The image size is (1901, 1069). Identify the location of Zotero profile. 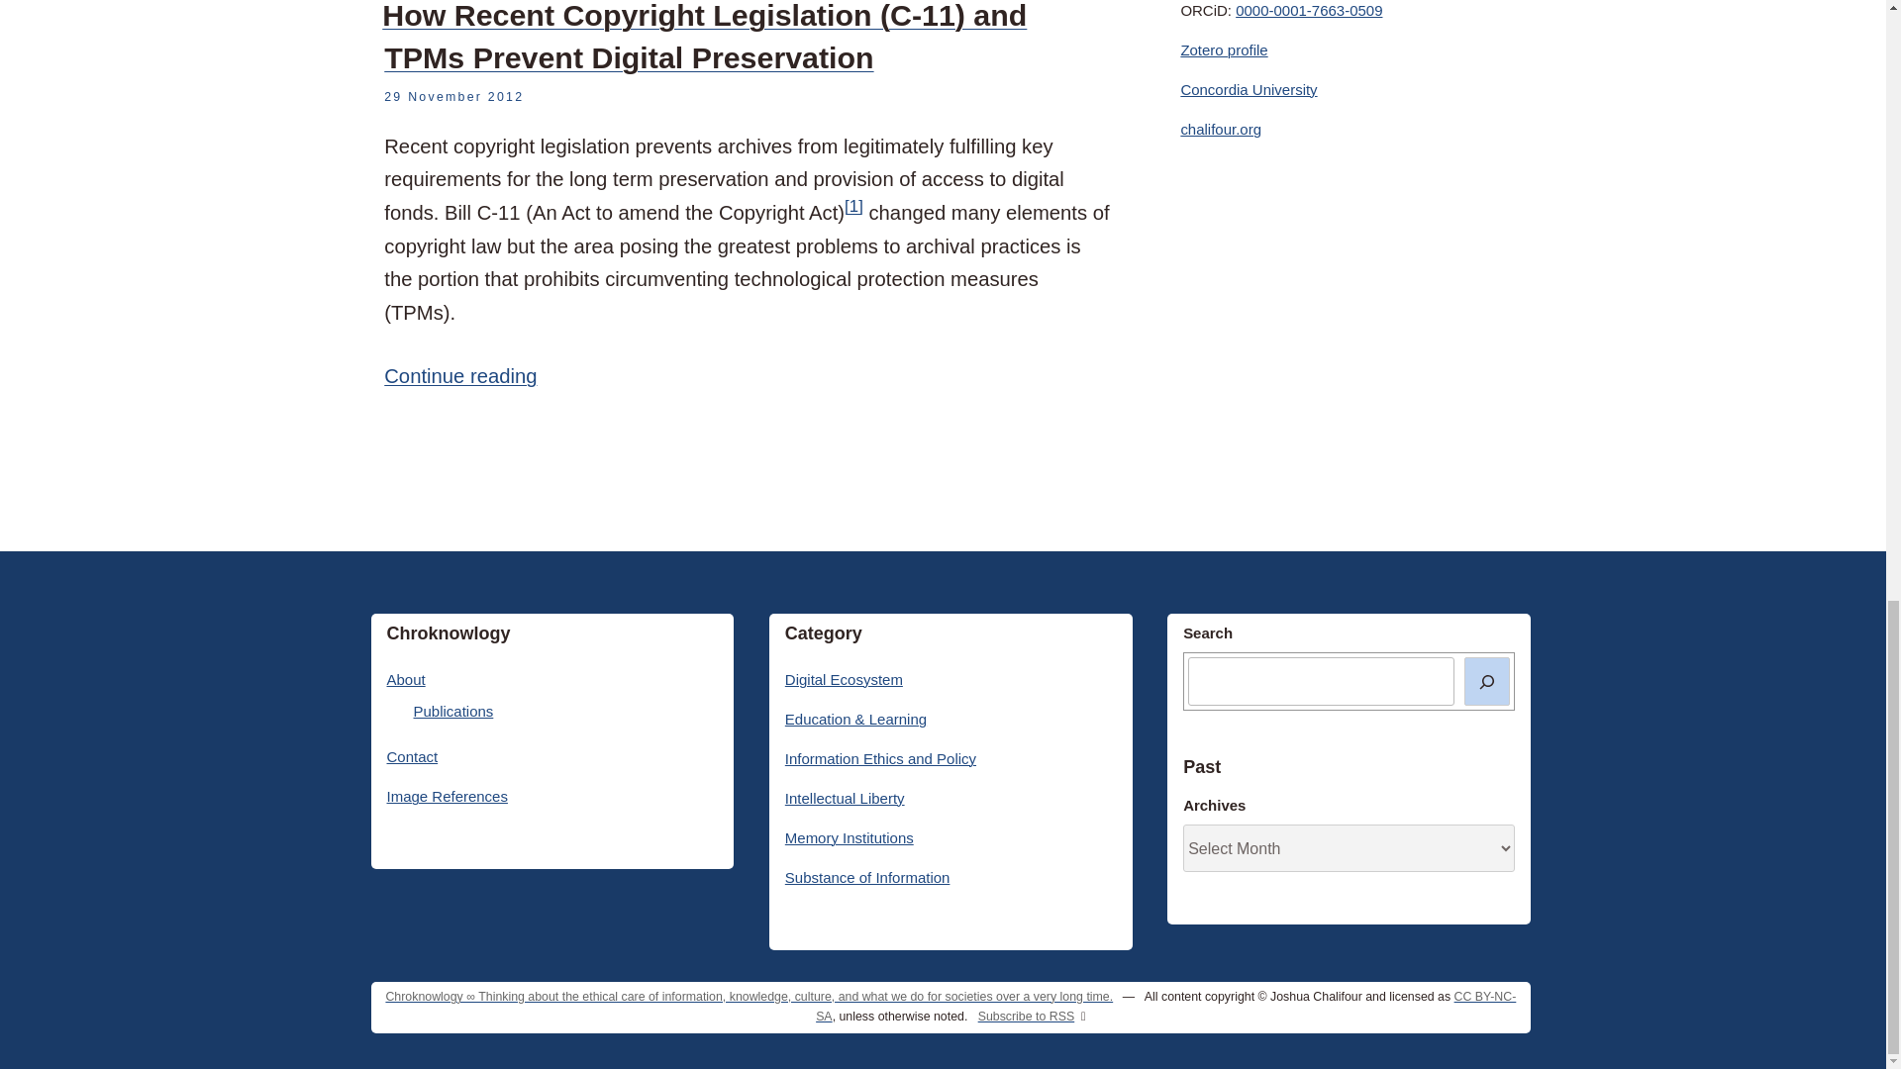
(1224, 49).